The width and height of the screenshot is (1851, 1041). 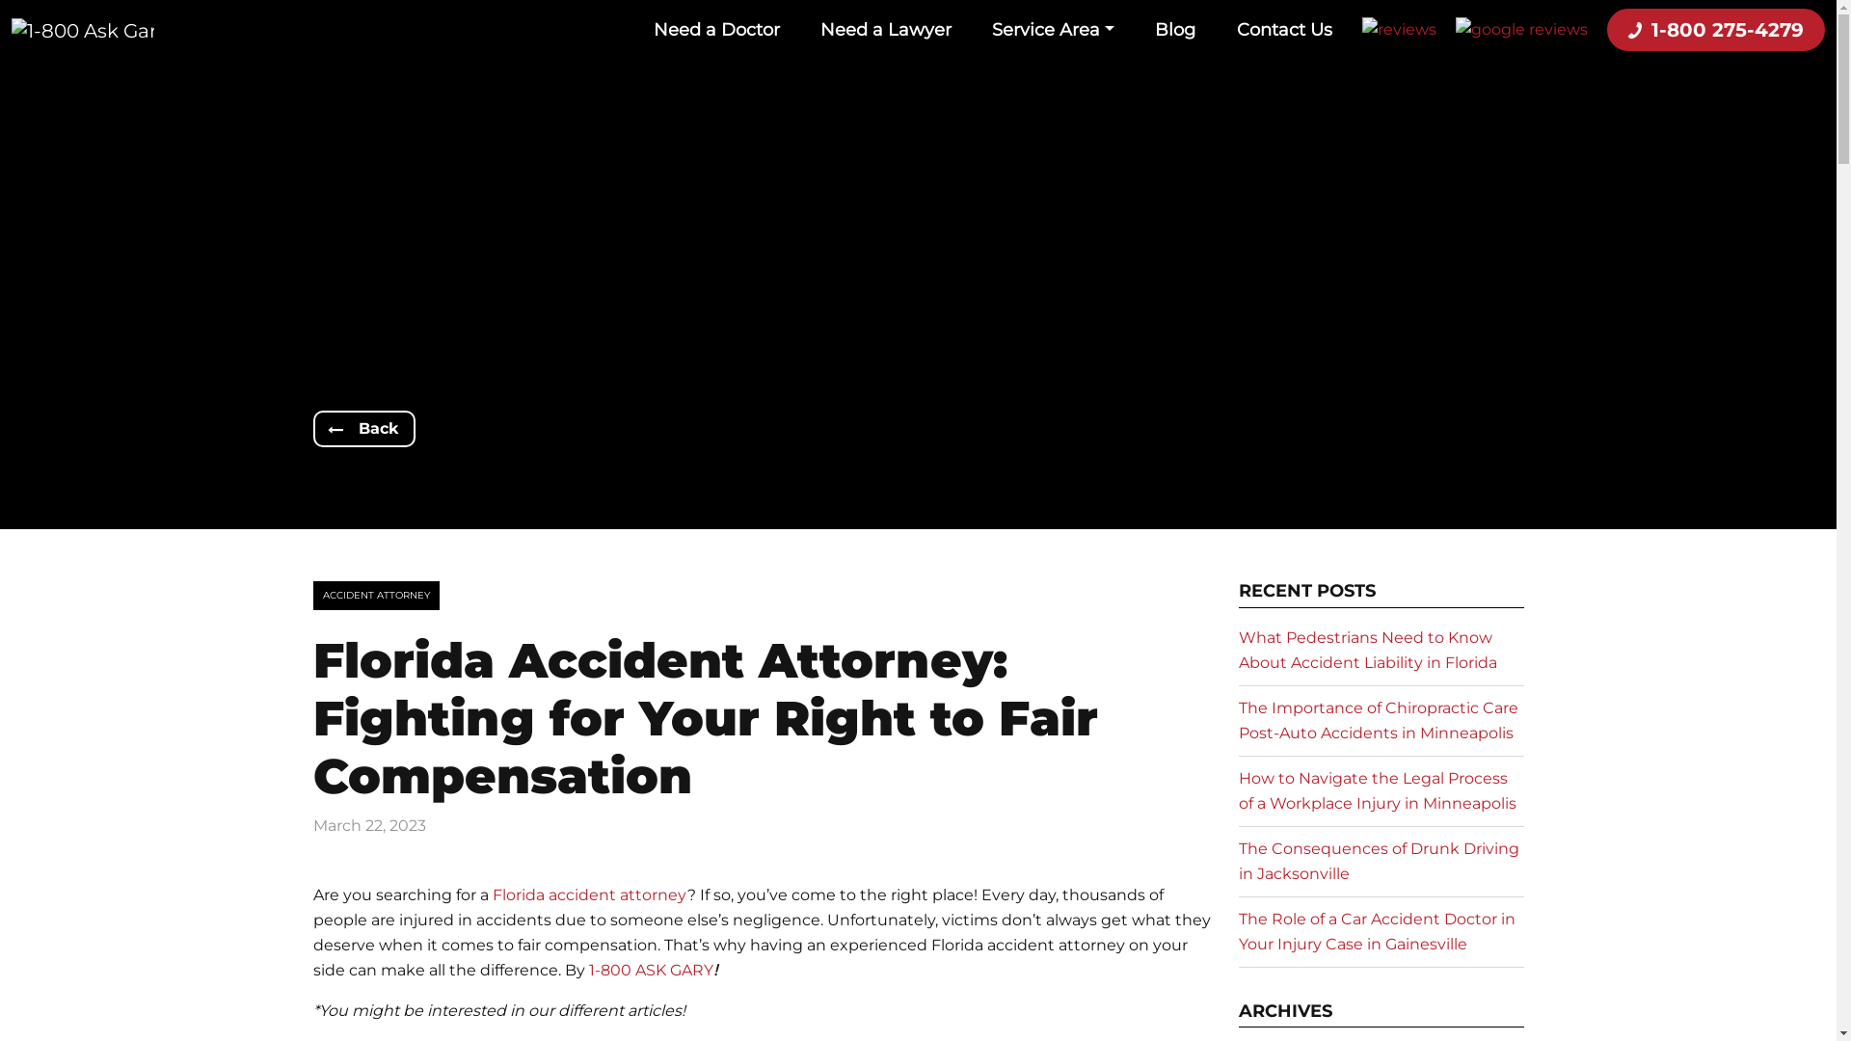 What do you see at coordinates (1284, 30) in the screenshot?
I see `Contact Us` at bounding box center [1284, 30].